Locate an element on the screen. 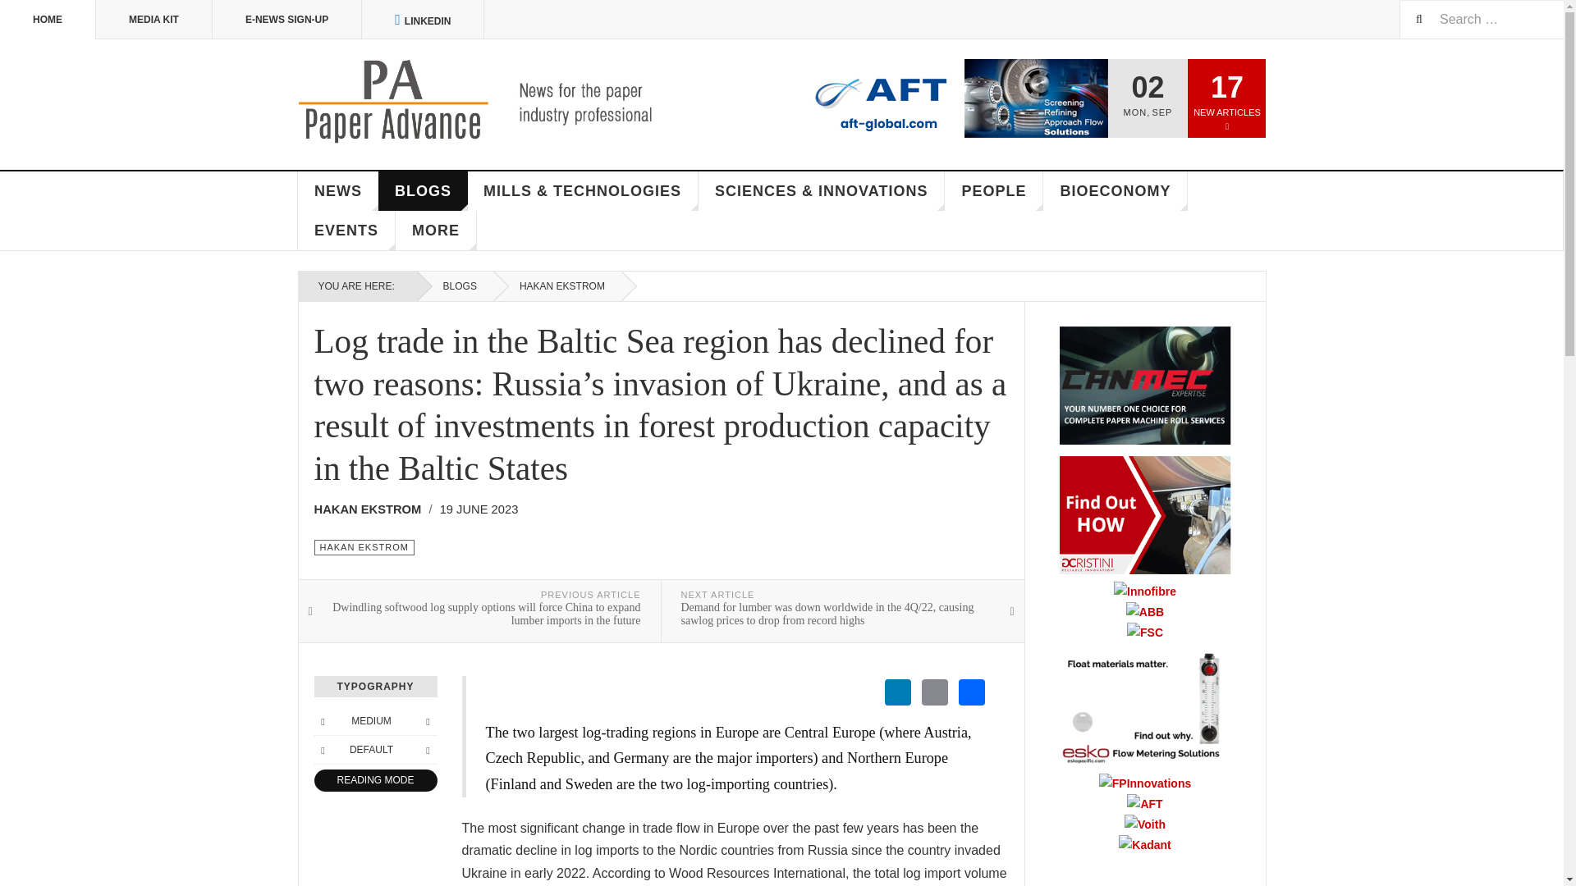 This screenshot has width=1576, height=886. HOME is located at coordinates (48, 20).